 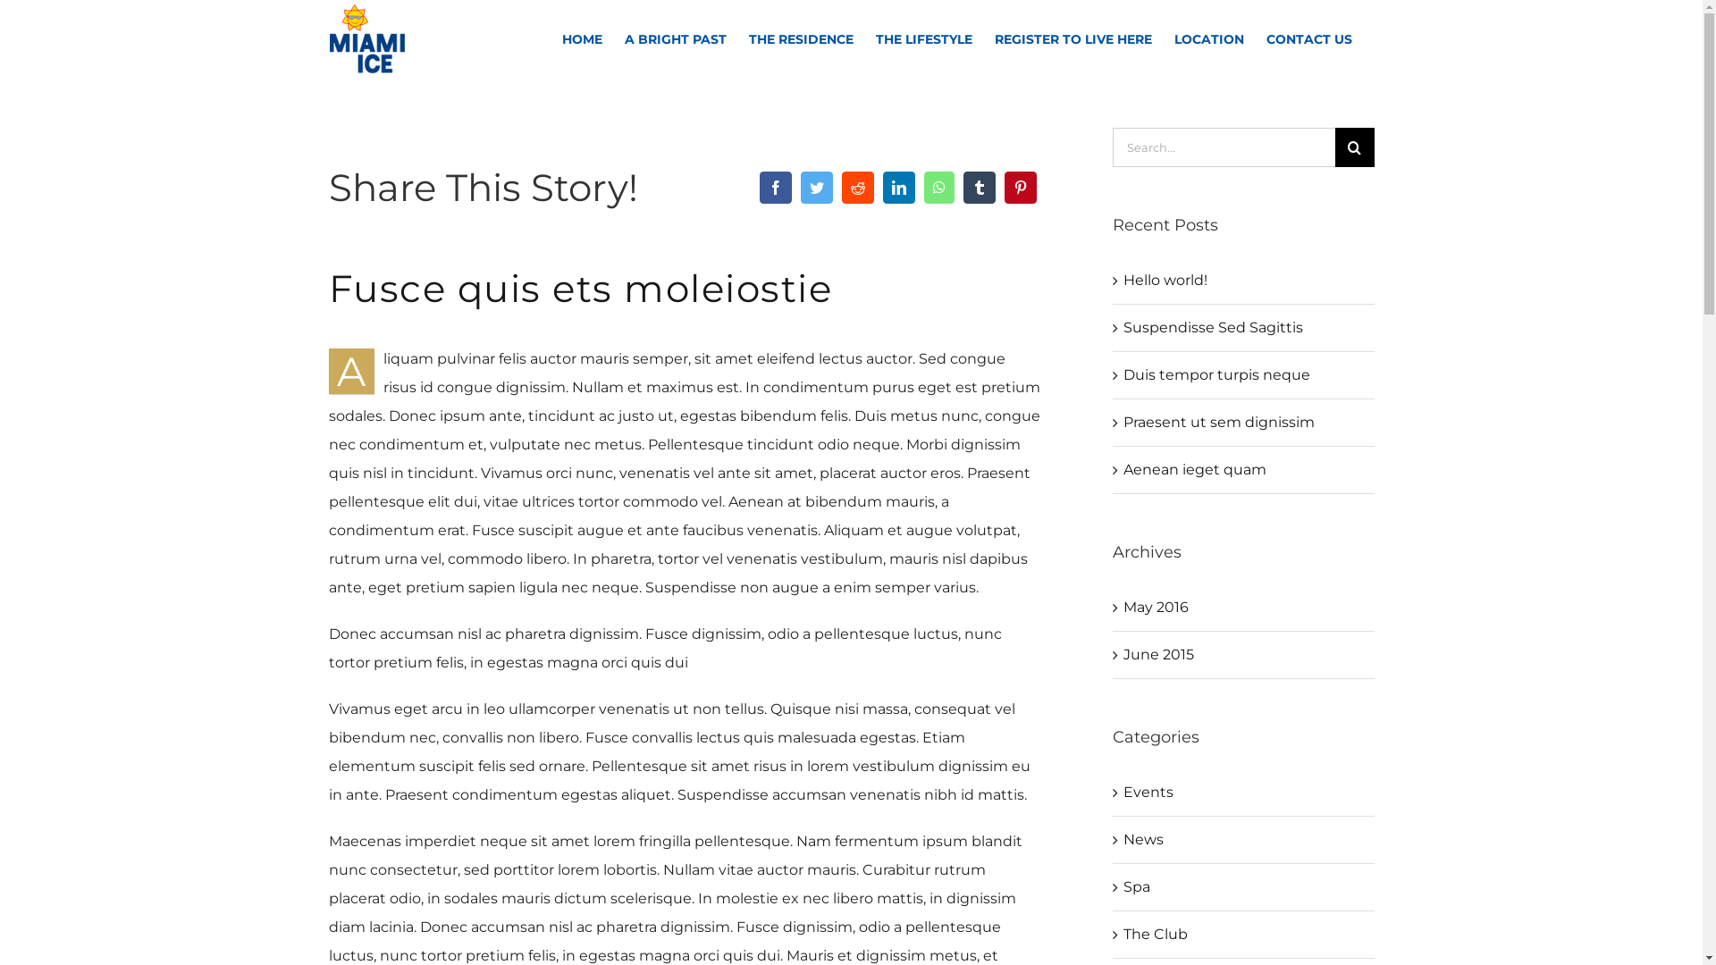 I want to click on Duis tempor turpis neque, so click(x=1217, y=375).